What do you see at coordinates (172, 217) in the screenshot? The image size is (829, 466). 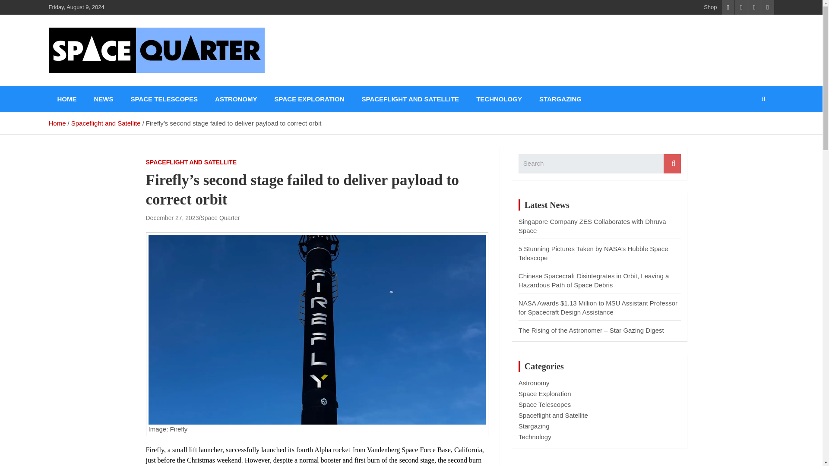 I see `December 27, 2023` at bounding box center [172, 217].